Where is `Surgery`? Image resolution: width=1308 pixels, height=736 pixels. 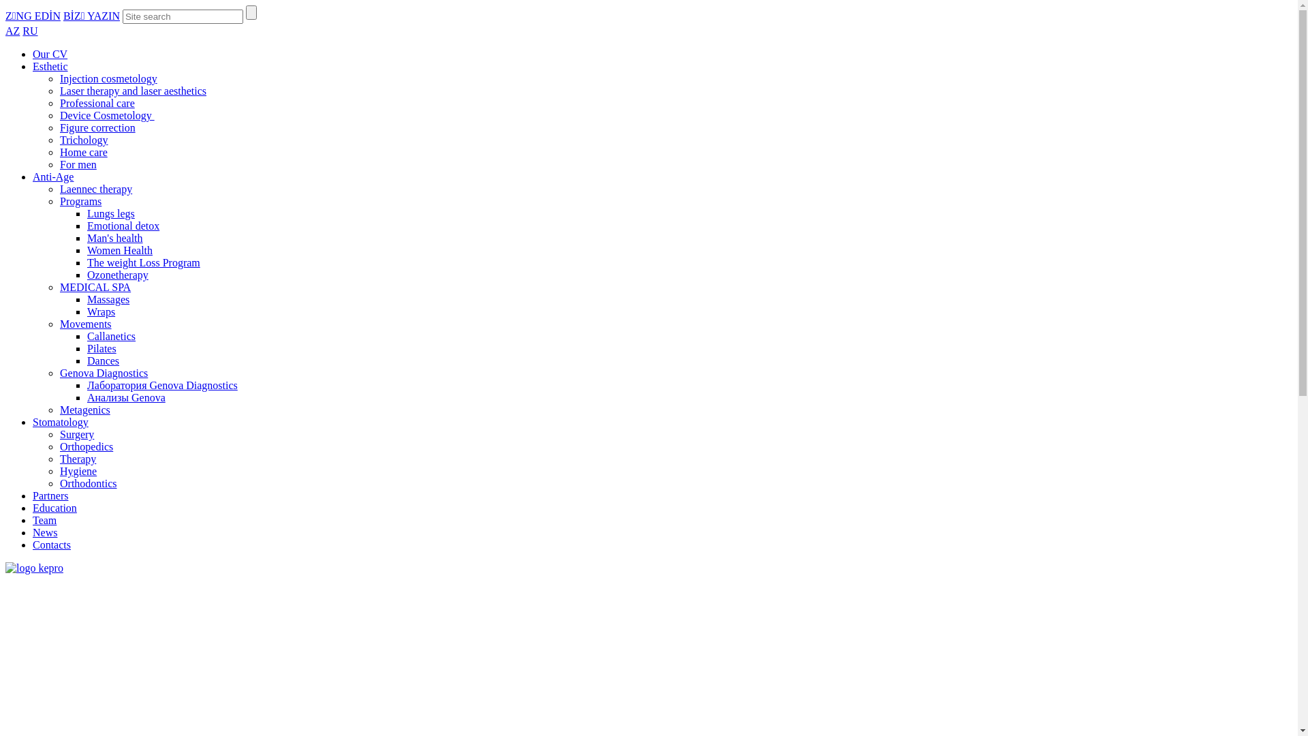
Surgery is located at coordinates (77, 435).